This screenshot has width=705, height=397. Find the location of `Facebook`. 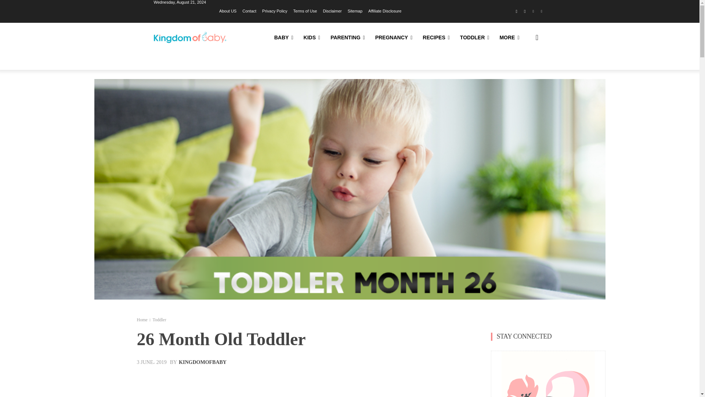

Facebook is located at coordinates (516, 12).